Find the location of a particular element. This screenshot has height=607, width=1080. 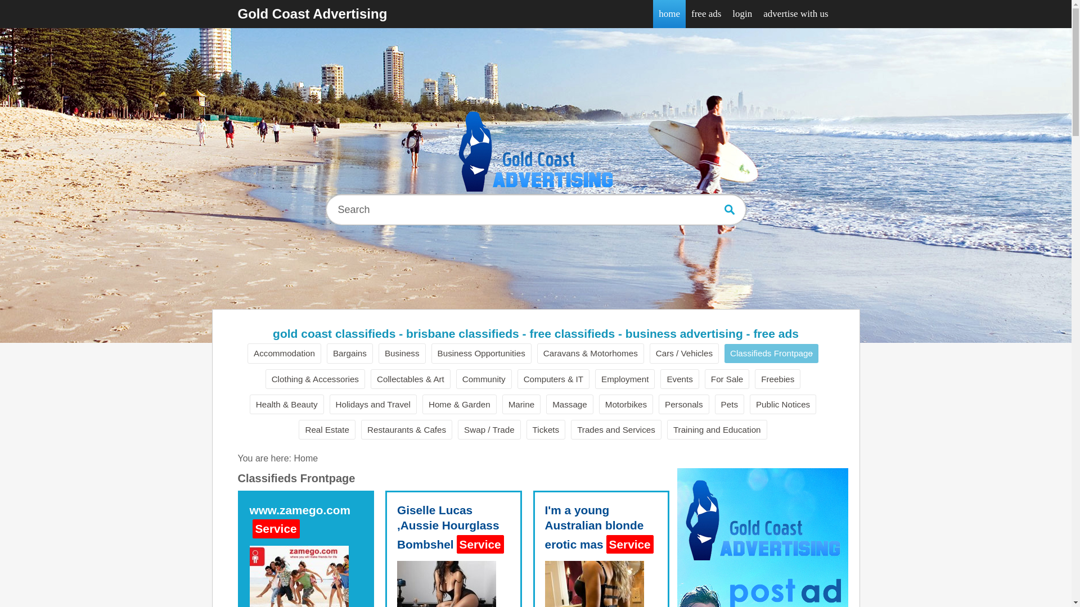

Holidays and Travel is located at coordinates (373, 405).